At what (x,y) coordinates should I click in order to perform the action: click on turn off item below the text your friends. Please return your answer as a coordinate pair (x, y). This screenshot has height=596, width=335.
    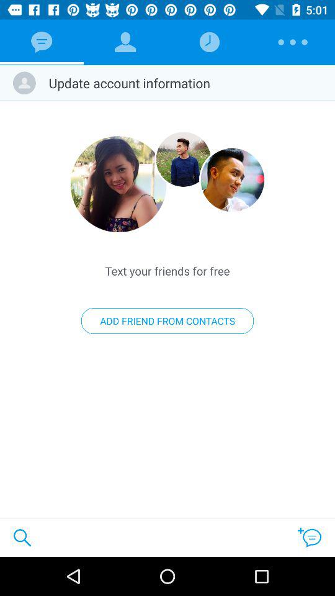
    Looking at the image, I should click on (167, 321).